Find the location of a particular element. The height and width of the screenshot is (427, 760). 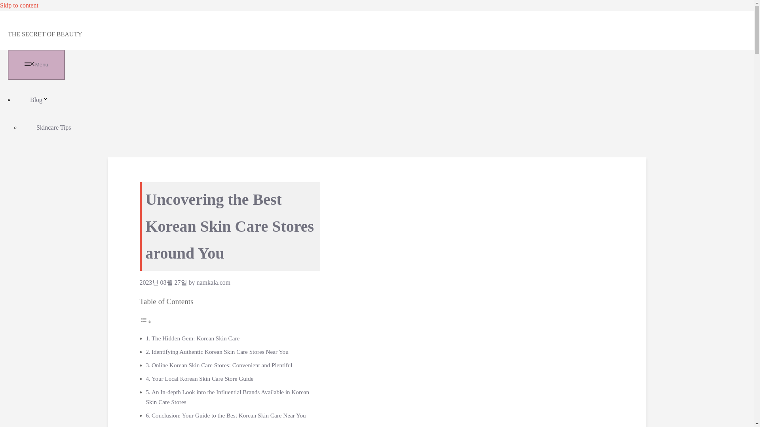

Related Posts is located at coordinates (167, 426).